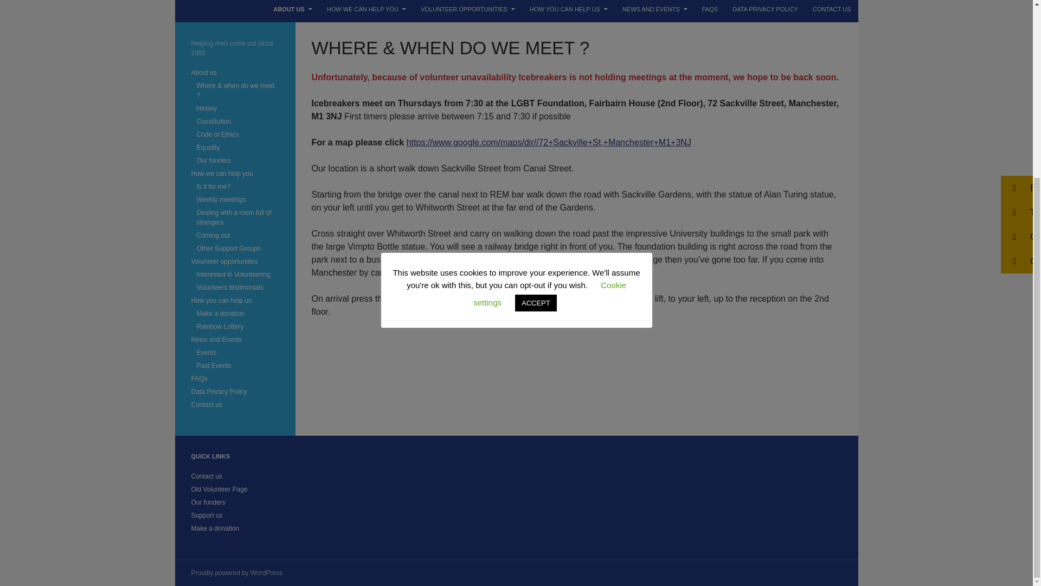  I want to click on Equality, so click(208, 147).